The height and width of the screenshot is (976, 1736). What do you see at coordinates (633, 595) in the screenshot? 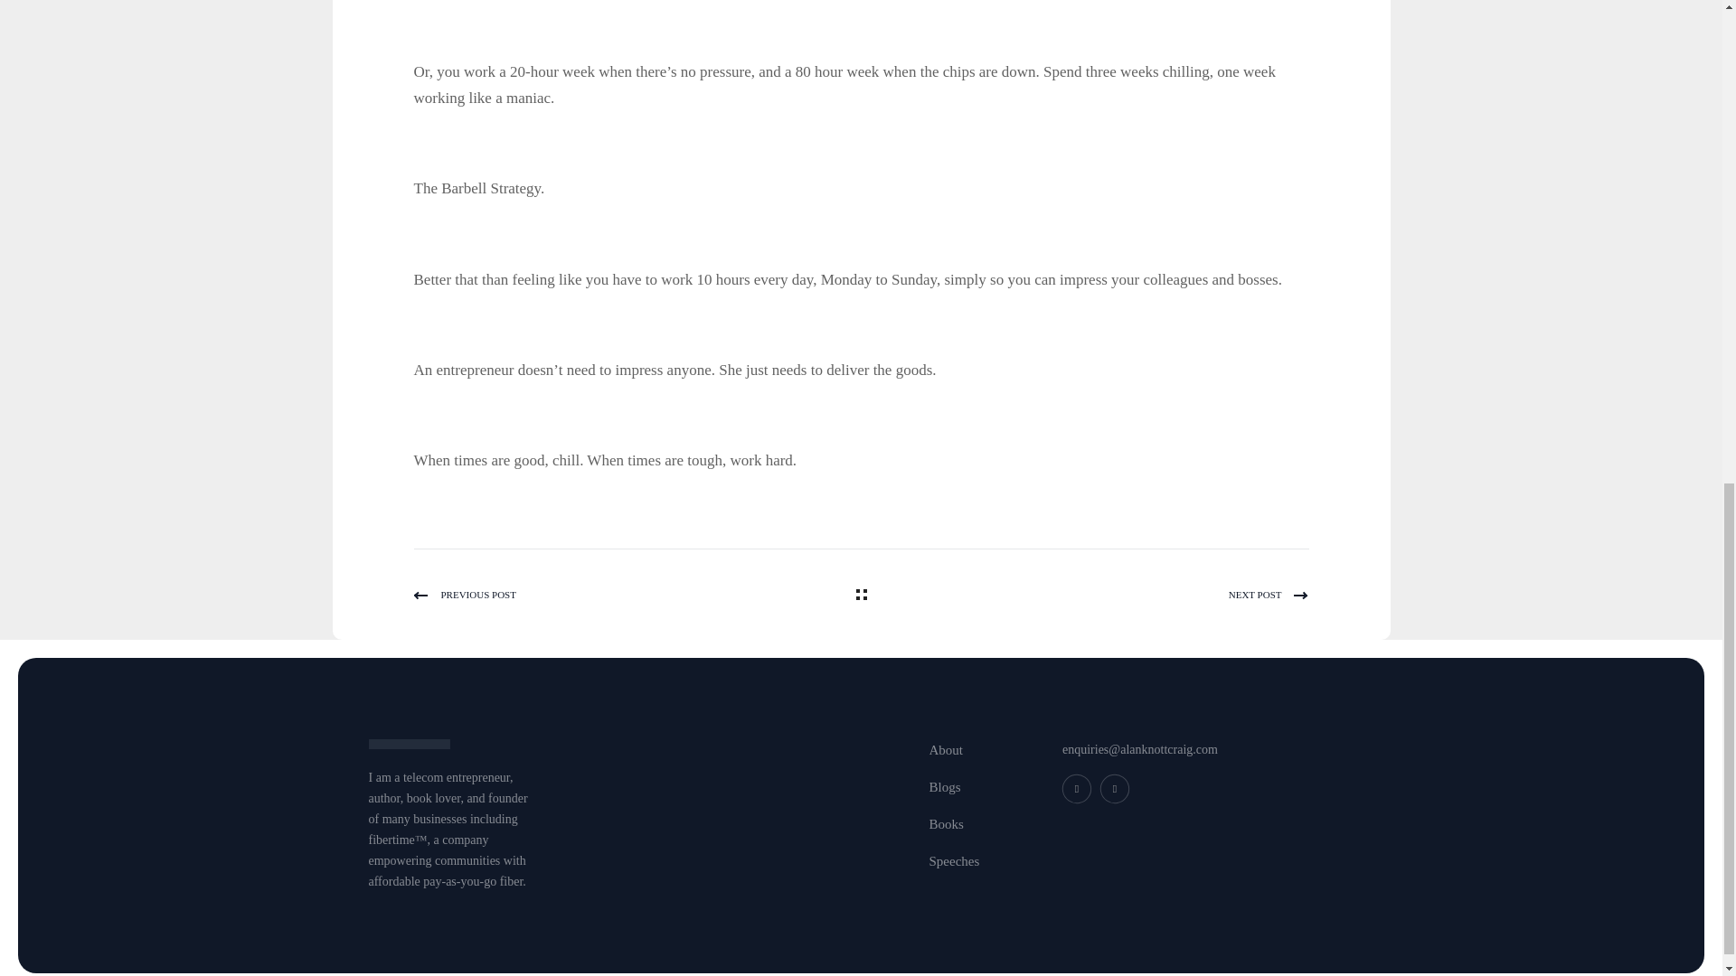
I see `PREVIOUS POST` at bounding box center [633, 595].